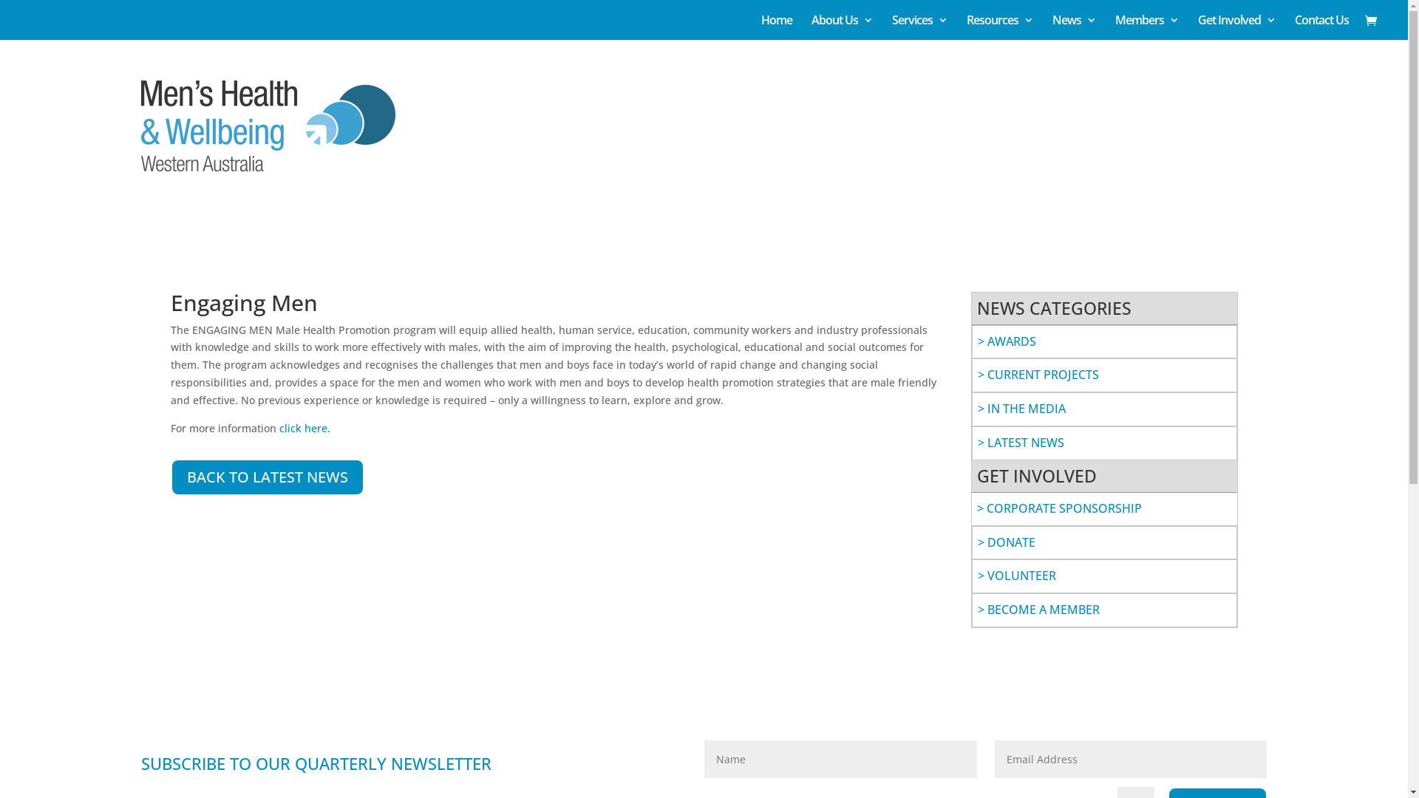 Image resolution: width=1419 pixels, height=798 pixels. What do you see at coordinates (919, 27) in the screenshot?
I see `Services` at bounding box center [919, 27].